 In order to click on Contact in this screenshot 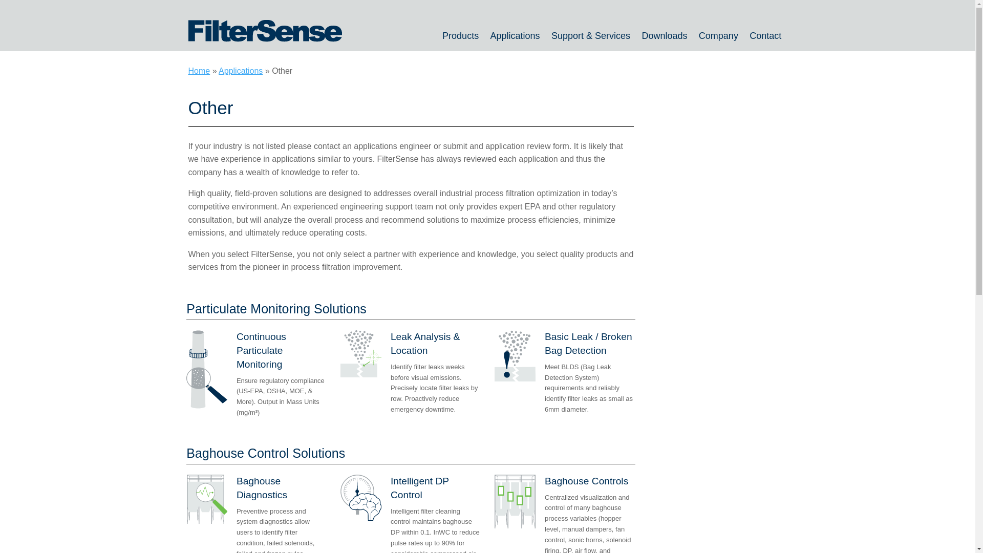, I will do `click(765, 35)`.